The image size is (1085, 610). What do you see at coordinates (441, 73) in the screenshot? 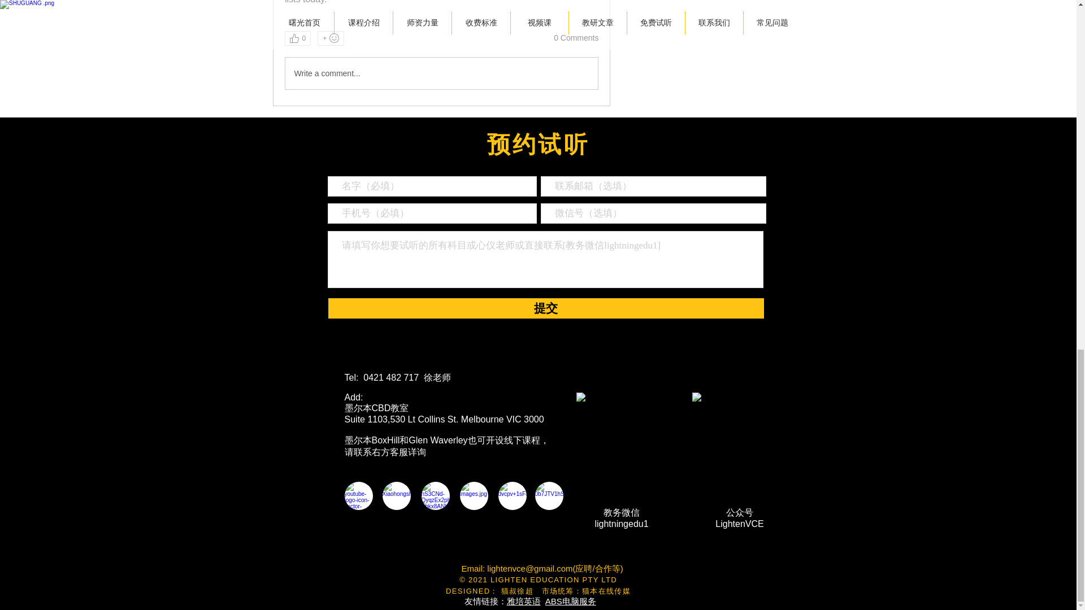
I see `Write a comment...` at bounding box center [441, 73].